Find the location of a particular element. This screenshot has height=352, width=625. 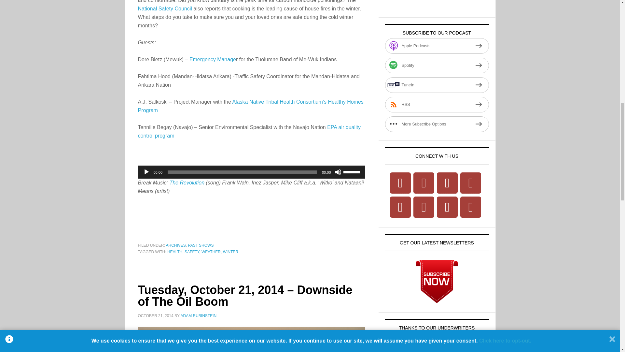

National Safety Council is located at coordinates (165, 8).